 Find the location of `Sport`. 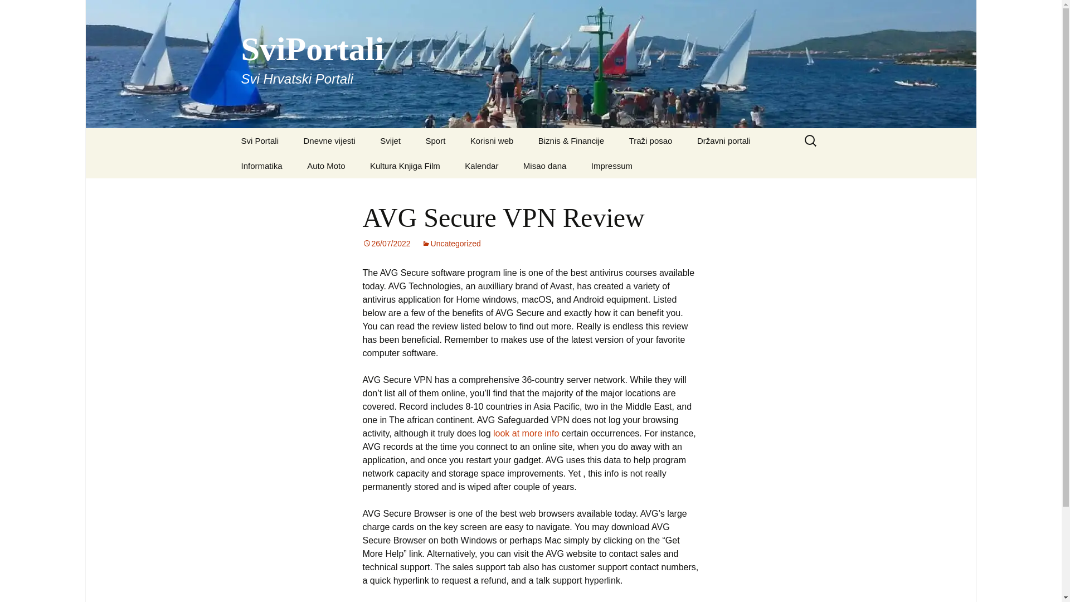

Sport is located at coordinates (435, 140).